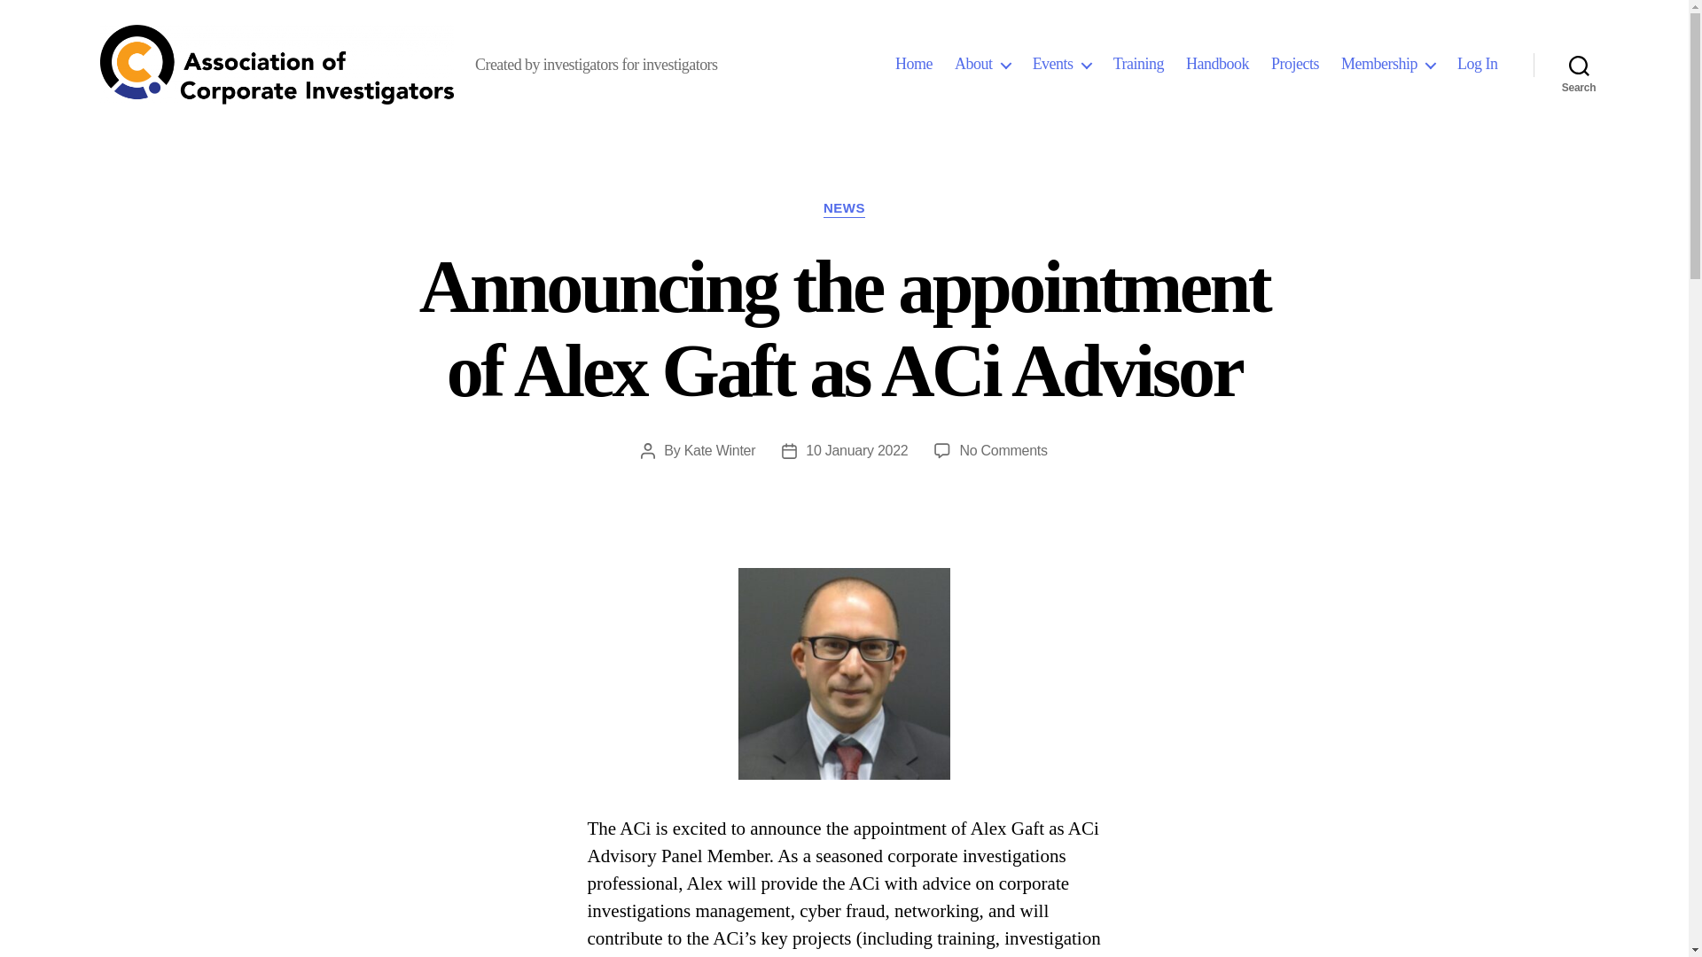 The height and width of the screenshot is (957, 1702). What do you see at coordinates (1295, 64) in the screenshot?
I see `Projects` at bounding box center [1295, 64].